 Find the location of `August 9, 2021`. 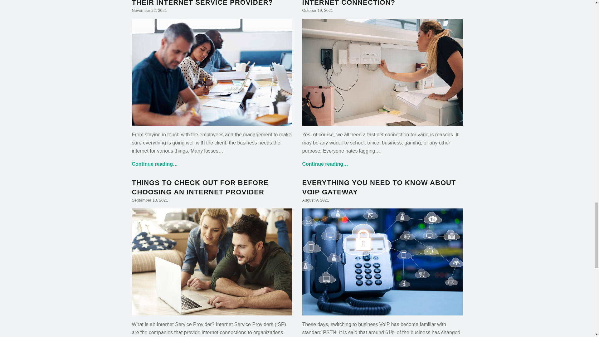

August 9, 2021 is located at coordinates (315, 200).